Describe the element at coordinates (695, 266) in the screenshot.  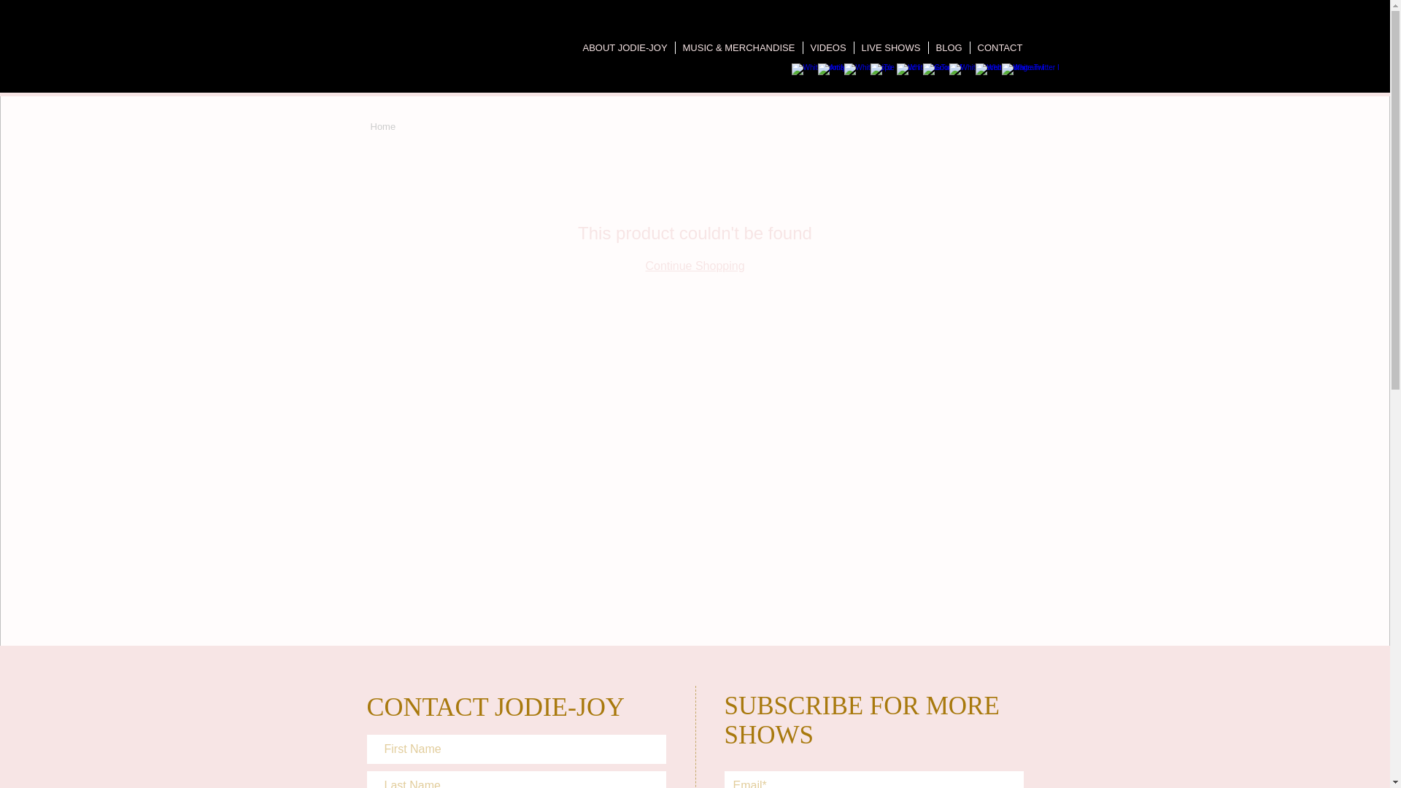
I see `Continue Shopping` at that location.